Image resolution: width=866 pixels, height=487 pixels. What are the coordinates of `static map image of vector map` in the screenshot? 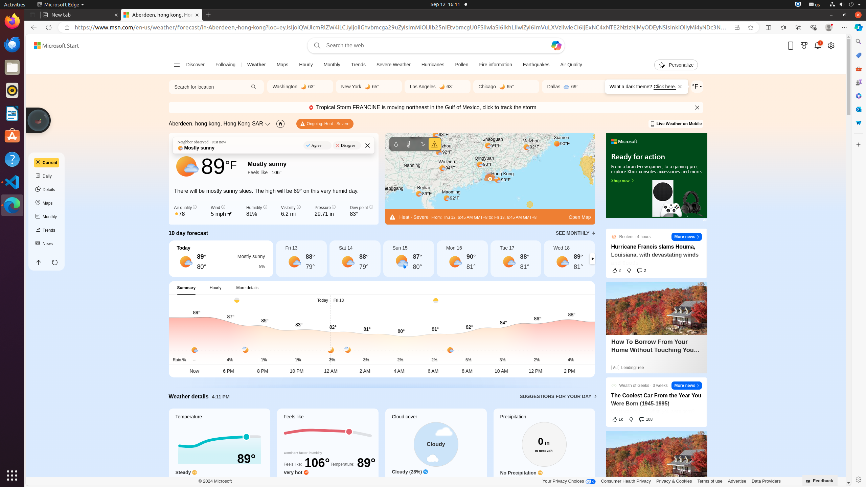 It's located at (490, 179).